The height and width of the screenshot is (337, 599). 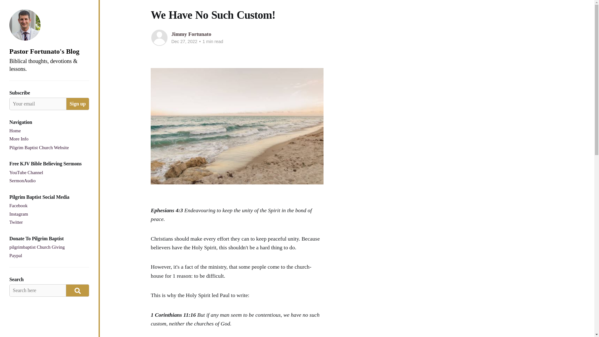 I want to click on Instagram, so click(x=19, y=214).